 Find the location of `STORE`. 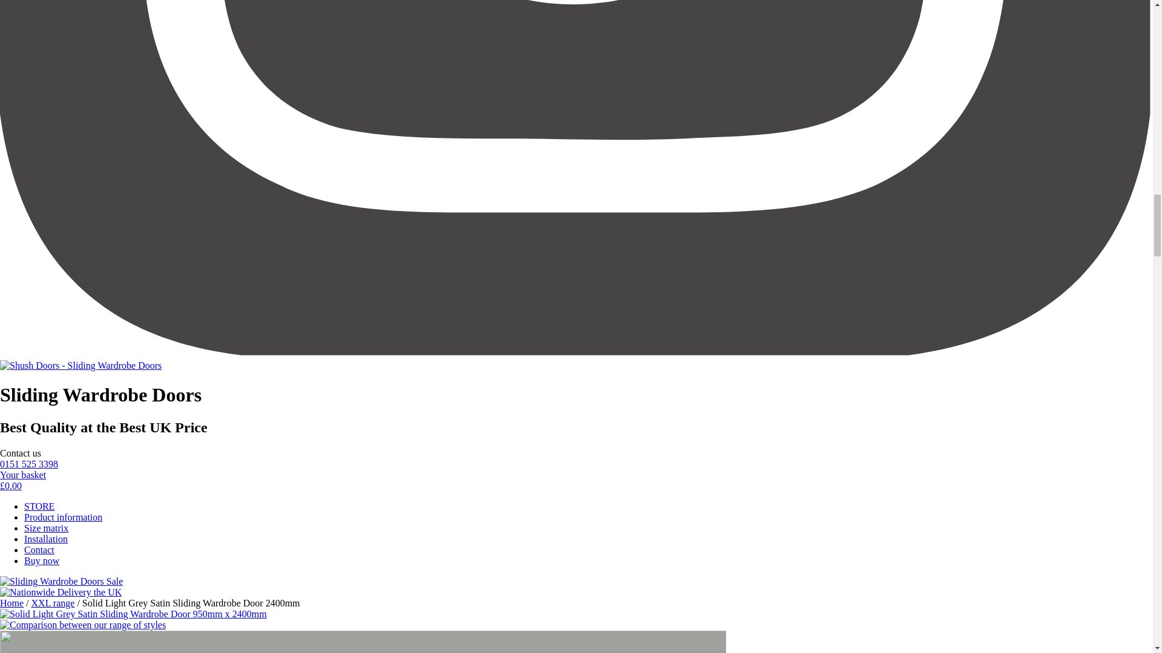

STORE is located at coordinates (39, 506).